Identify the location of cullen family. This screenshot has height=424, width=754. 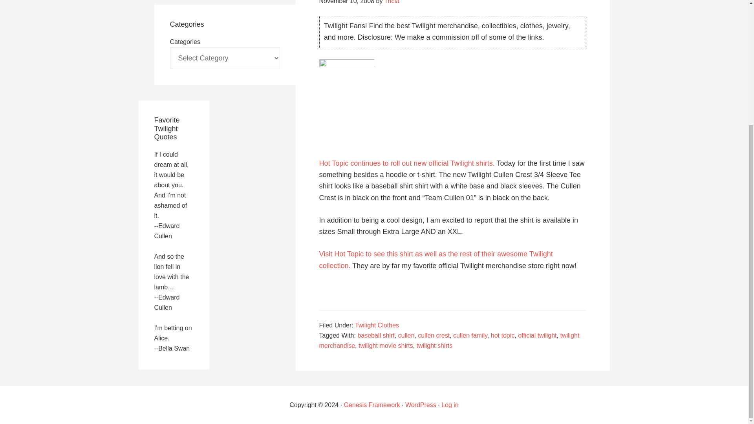
(470, 335).